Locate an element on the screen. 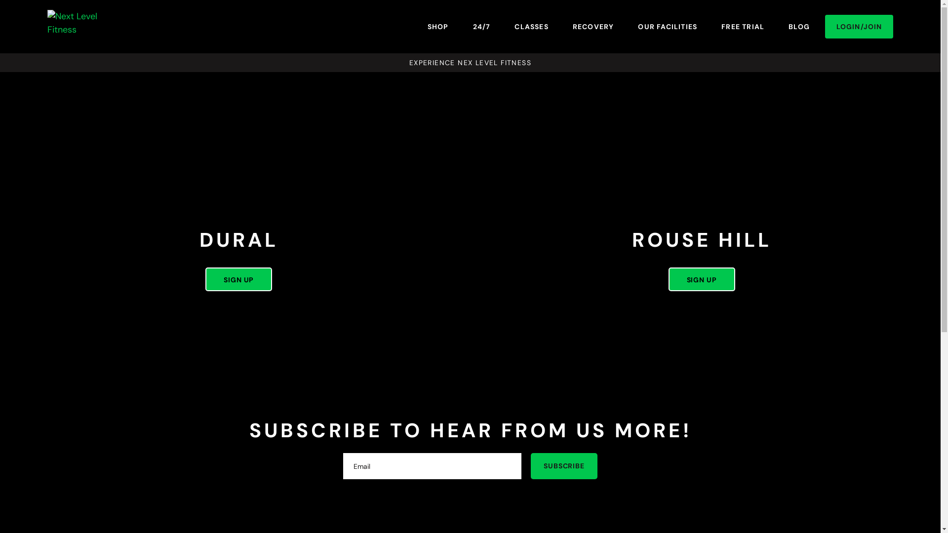 This screenshot has width=948, height=533. SIGN UP is located at coordinates (239, 279).